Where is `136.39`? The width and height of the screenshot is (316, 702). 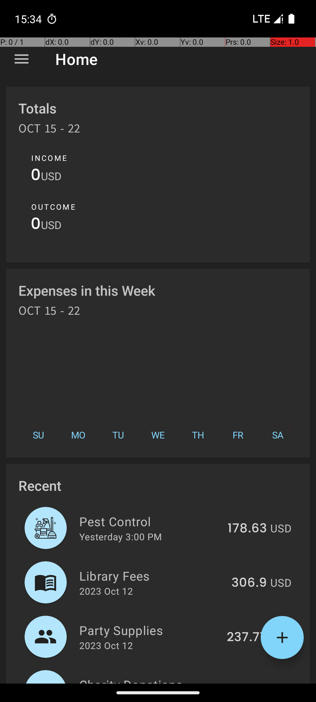
136.39 is located at coordinates (247, 683).